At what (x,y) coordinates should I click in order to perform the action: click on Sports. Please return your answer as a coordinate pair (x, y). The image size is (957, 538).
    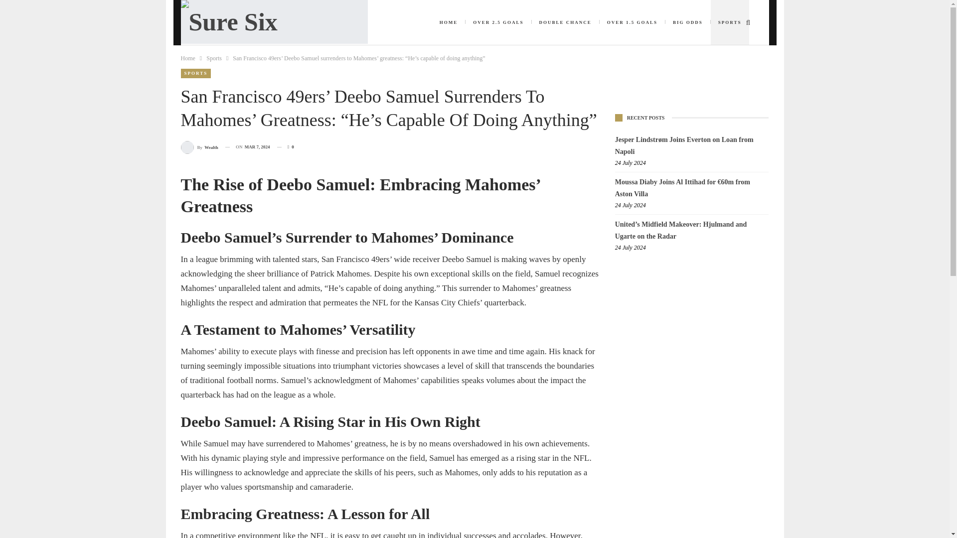
    Looking at the image, I should click on (214, 58).